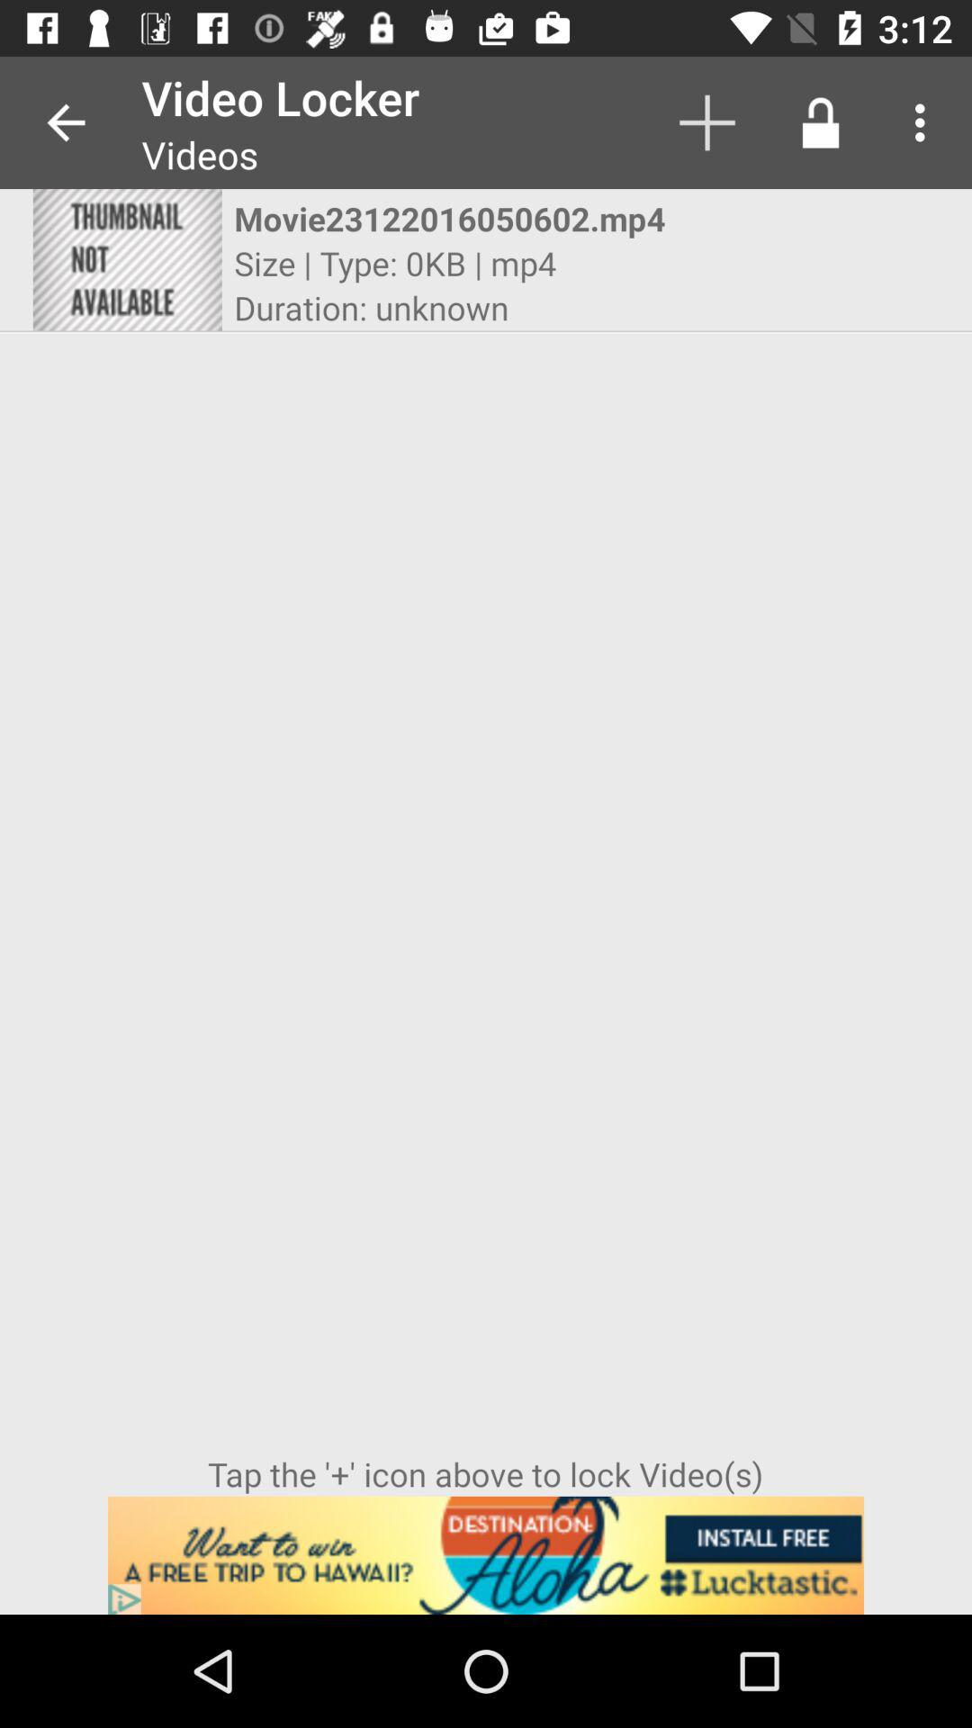  What do you see at coordinates (395, 263) in the screenshot?
I see `turn on the size type 0kb icon` at bounding box center [395, 263].